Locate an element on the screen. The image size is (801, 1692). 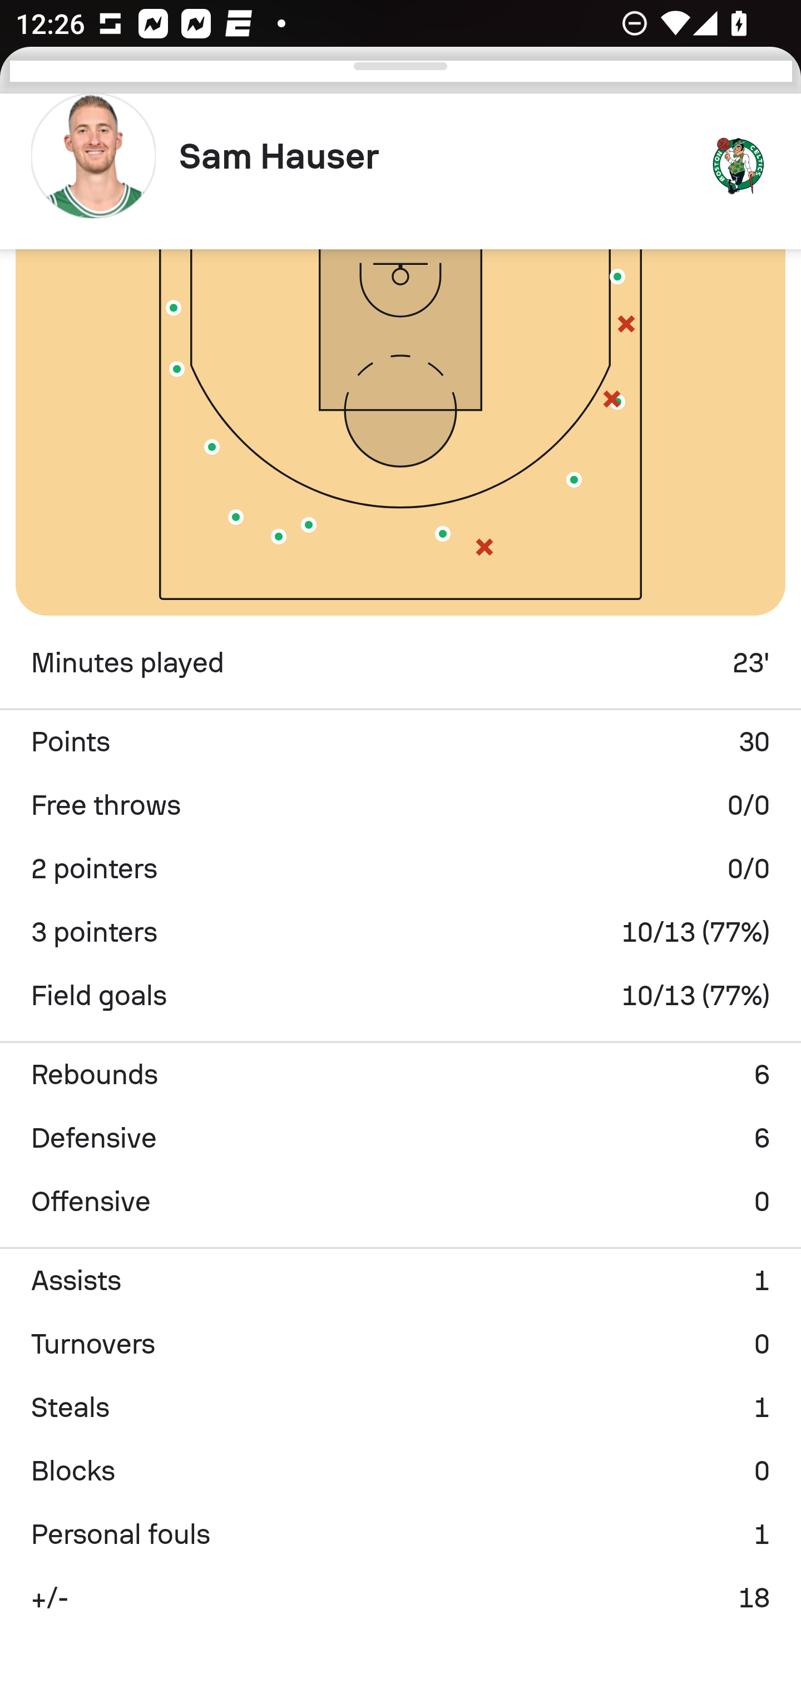
Rebounds 6 is located at coordinates (400, 1074).